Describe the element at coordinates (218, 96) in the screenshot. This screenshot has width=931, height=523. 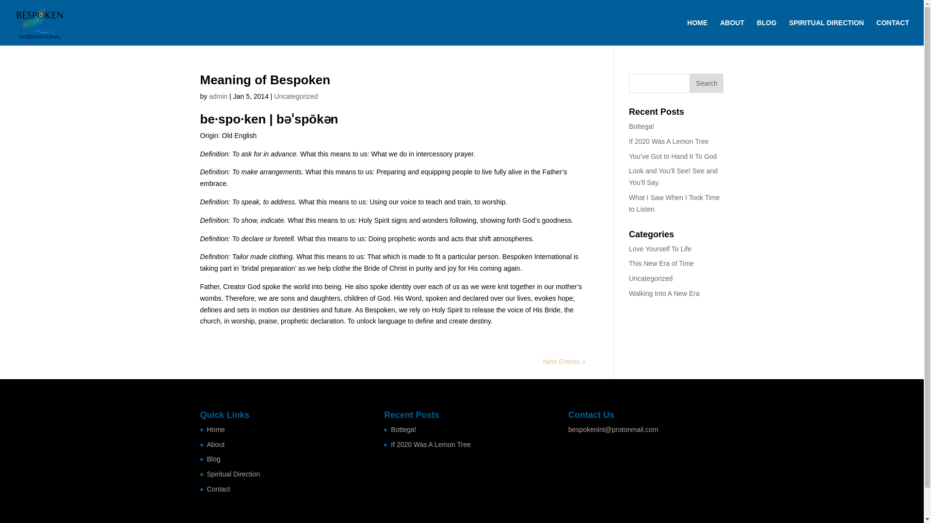
I see `admin` at that location.